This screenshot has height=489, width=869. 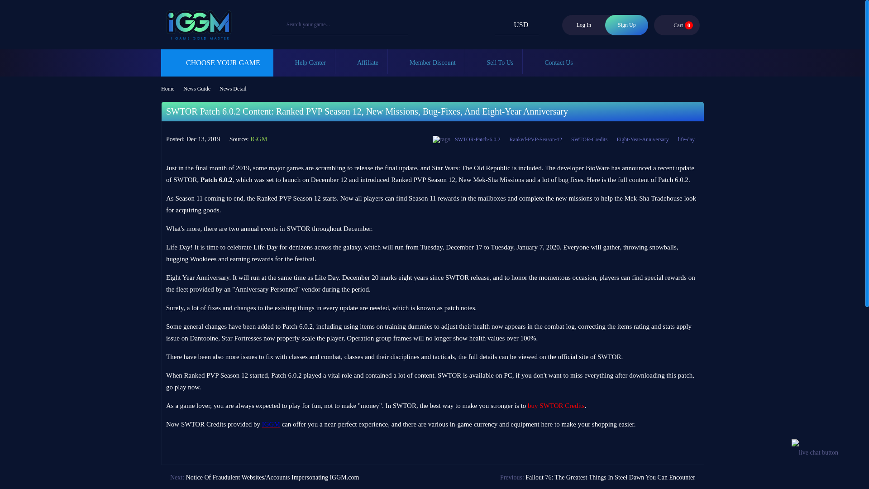 What do you see at coordinates (535, 139) in the screenshot?
I see `Ranked-PVP-Season-12` at bounding box center [535, 139].